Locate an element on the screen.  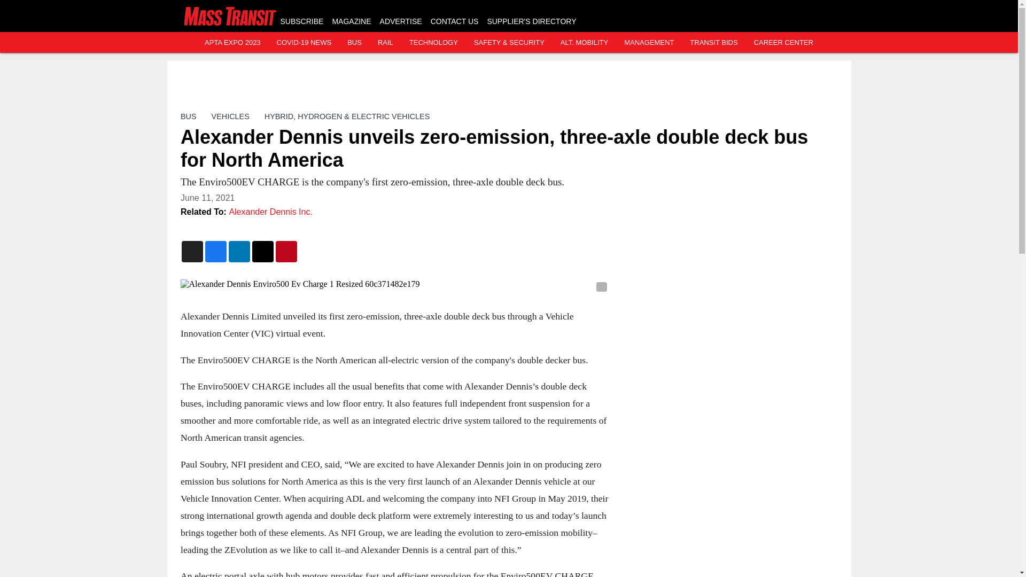
TECHNOLOGY is located at coordinates (433, 43).